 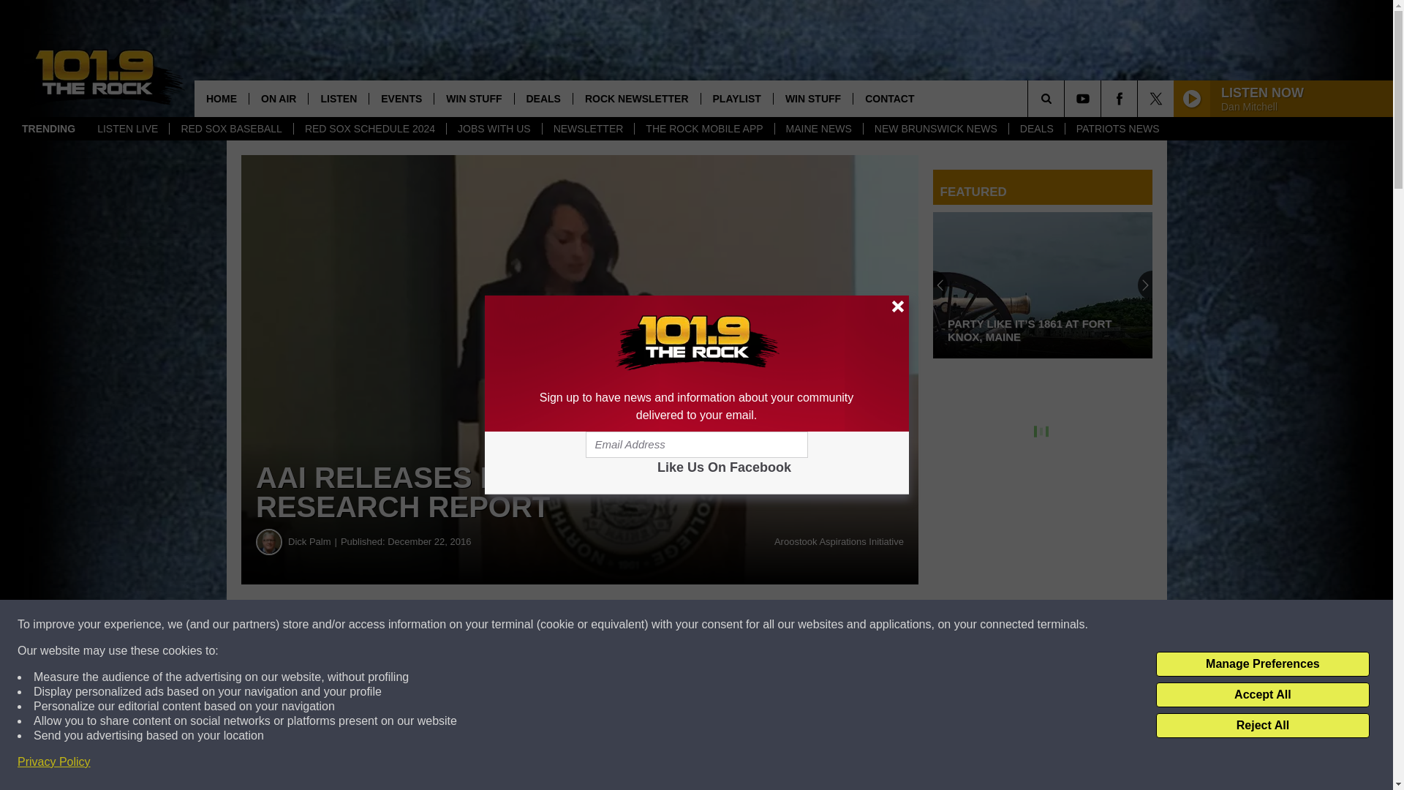 I want to click on Reject All, so click(x=1262, y=726).